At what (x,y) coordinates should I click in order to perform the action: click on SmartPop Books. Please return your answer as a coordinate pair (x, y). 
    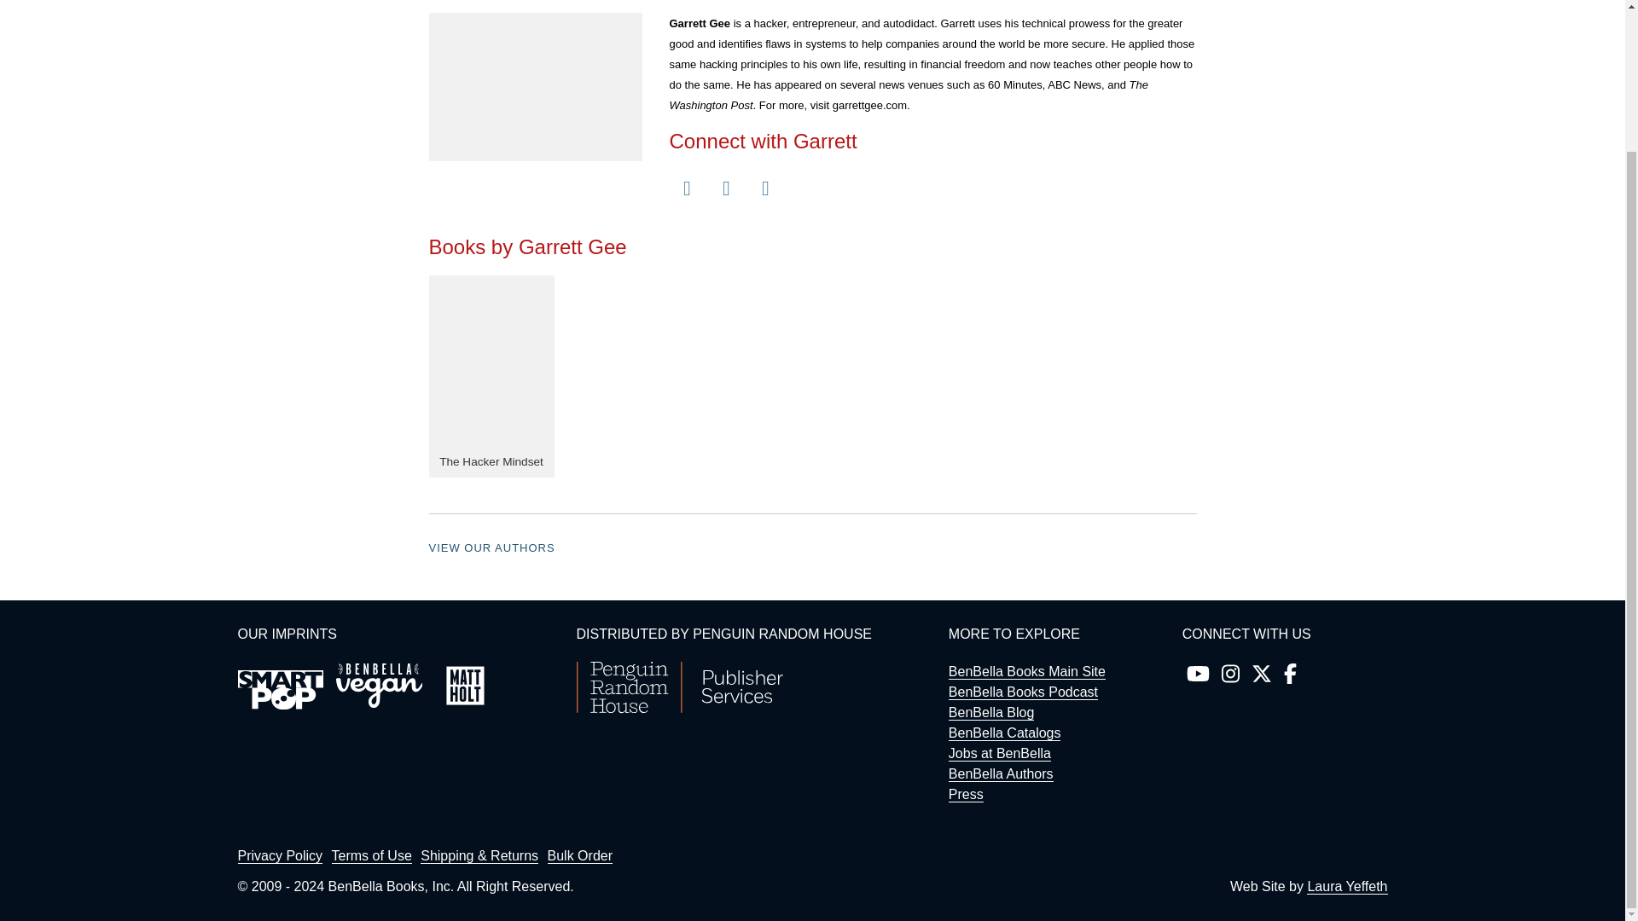
    Looking at the image, I should click on (280, 689).